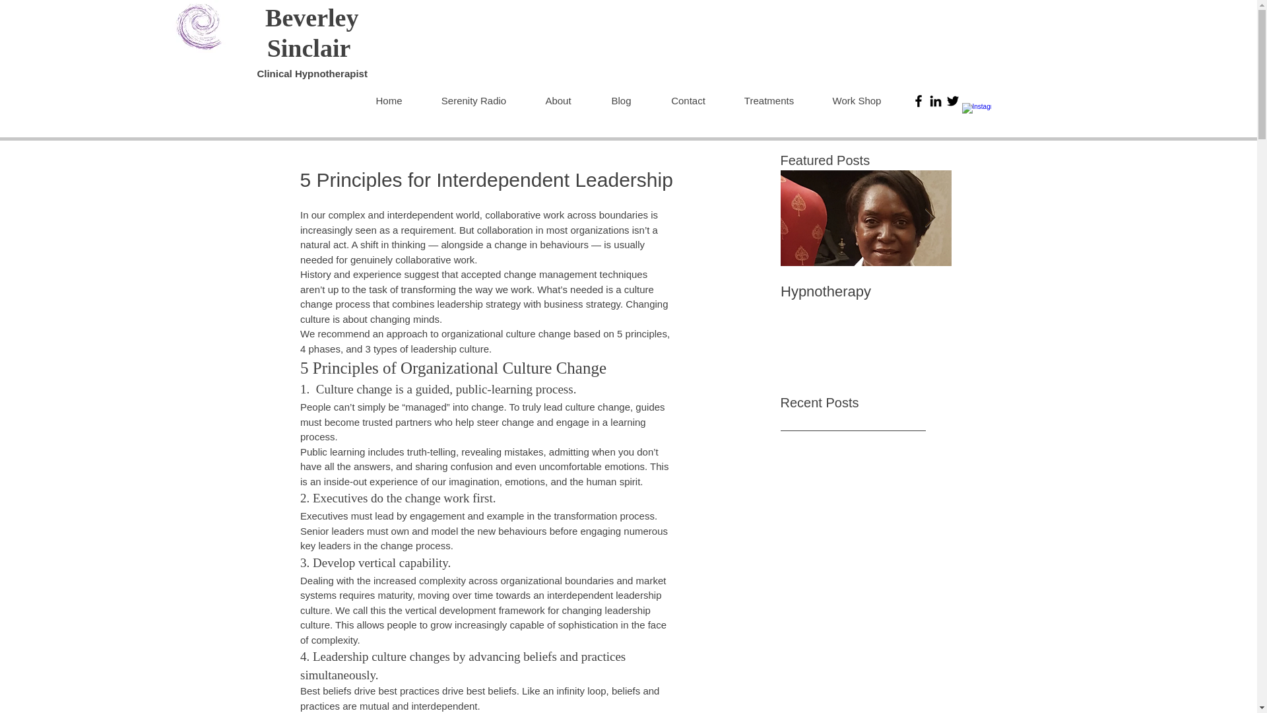 The image size is (1267, 713). I want to click on Blog, so click(621, 100).